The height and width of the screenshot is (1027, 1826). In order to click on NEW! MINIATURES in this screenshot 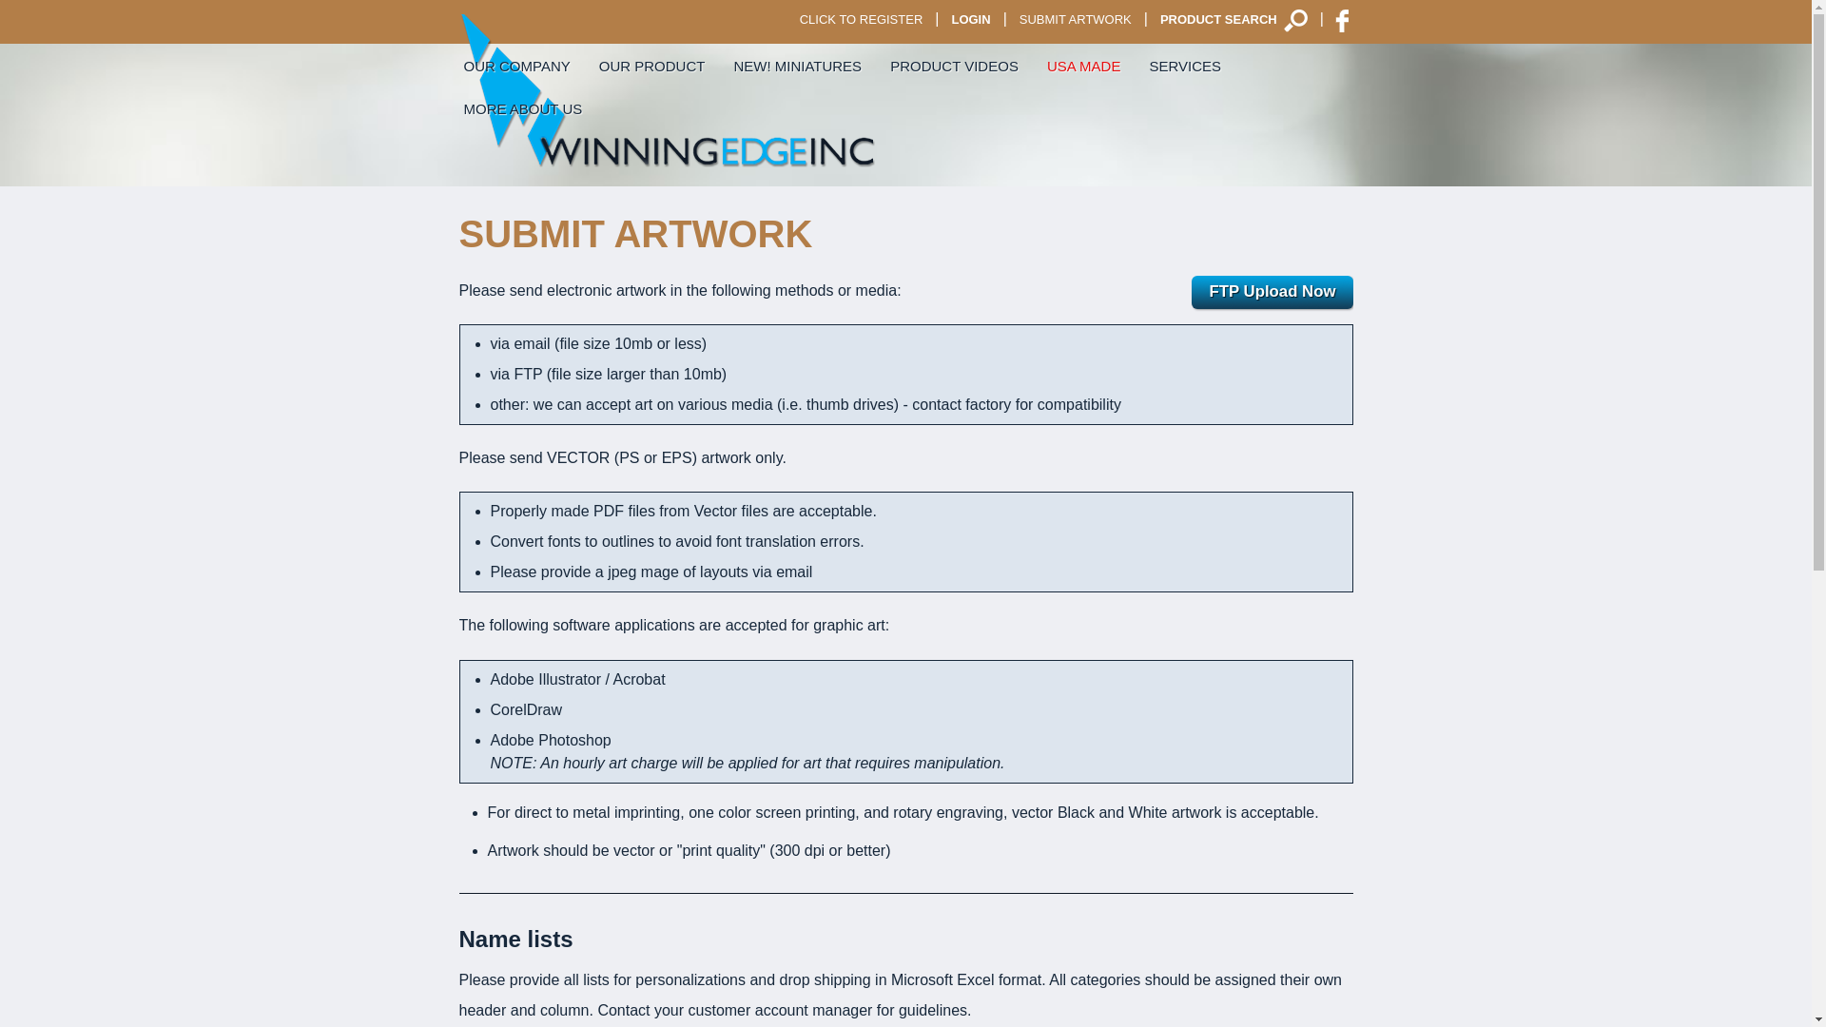, I will do `click(797, 65)`.